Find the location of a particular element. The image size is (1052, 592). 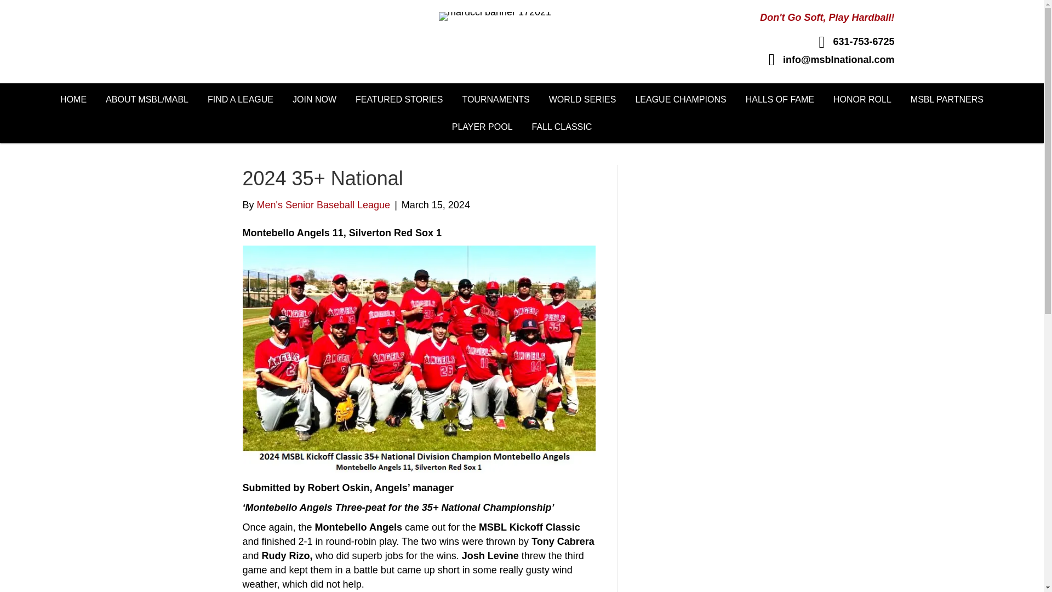

TOURNAMENTS is located at coordinates (495, 99).